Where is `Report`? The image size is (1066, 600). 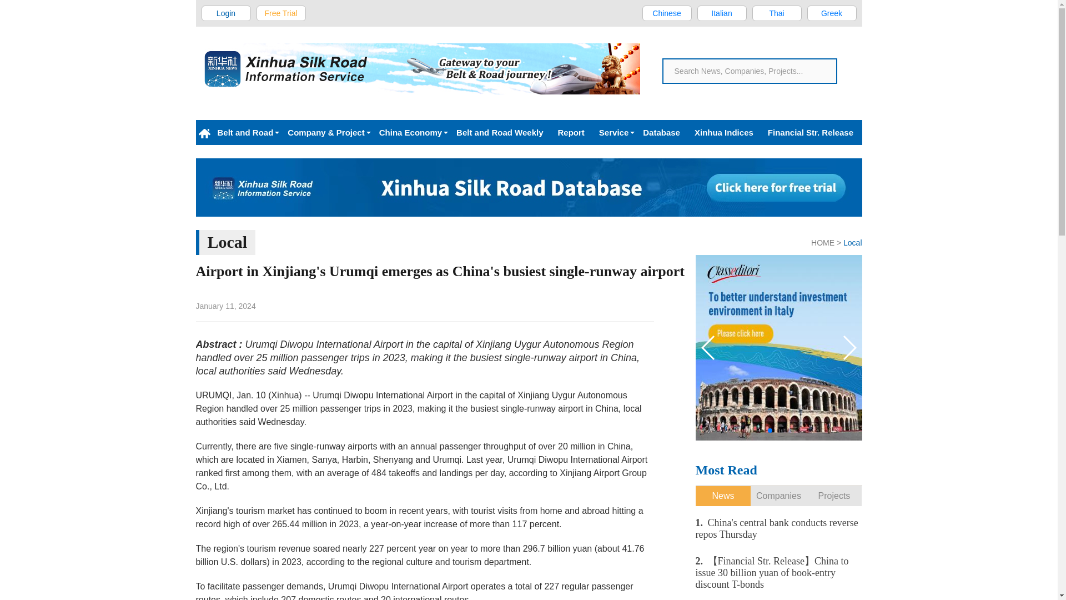 Report is located at coordinates (571, 132).